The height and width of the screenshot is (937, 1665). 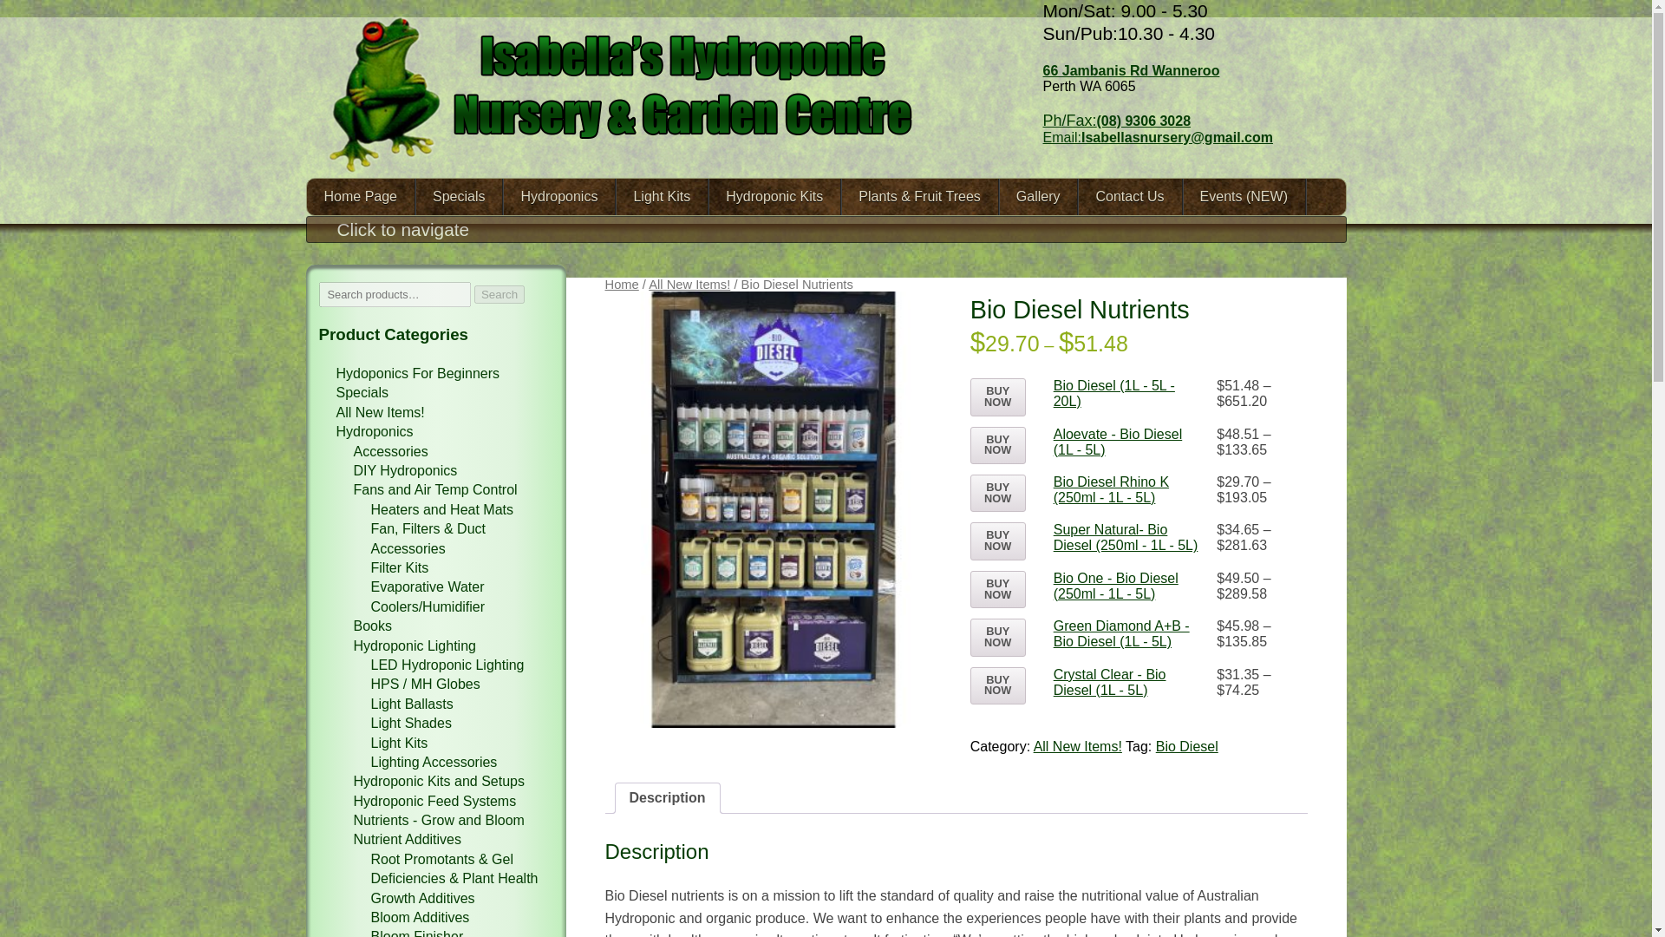 I want to click on Hydroponic Kits, so click(x=774, y=197).